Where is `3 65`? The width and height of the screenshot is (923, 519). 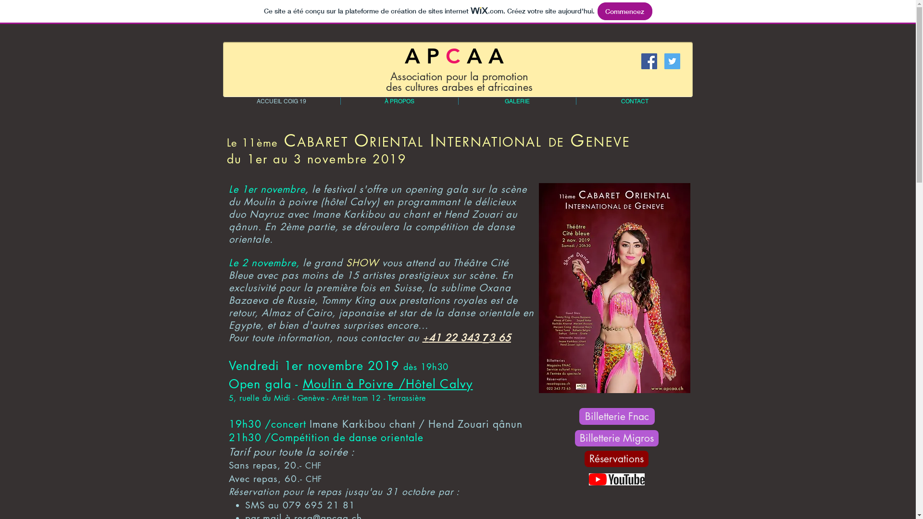 3 65 is located at coordinates (500, 338).